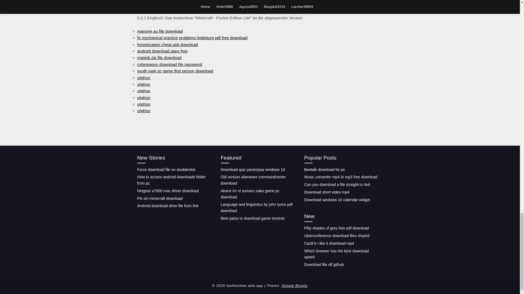  What do you see at coordinates (143, 91) in the screenshot?
I see `uiighoo` at bounding box center [143, 91].